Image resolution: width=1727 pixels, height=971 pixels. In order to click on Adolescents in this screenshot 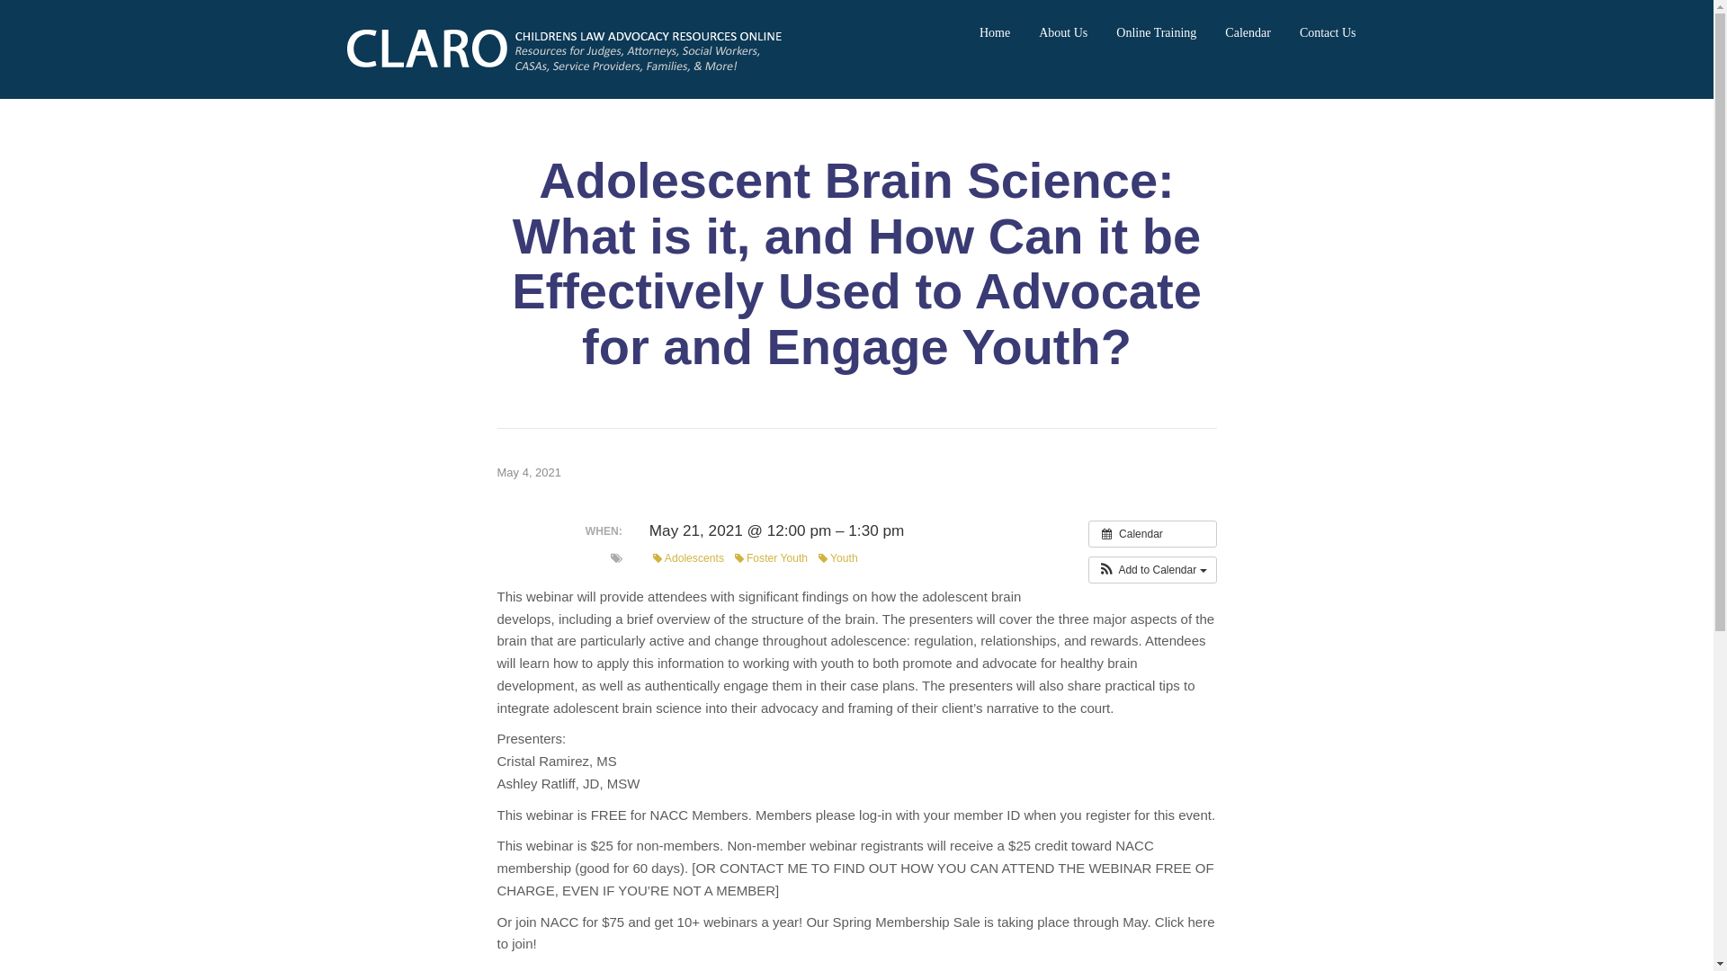, I will do `click(687, 558)`.